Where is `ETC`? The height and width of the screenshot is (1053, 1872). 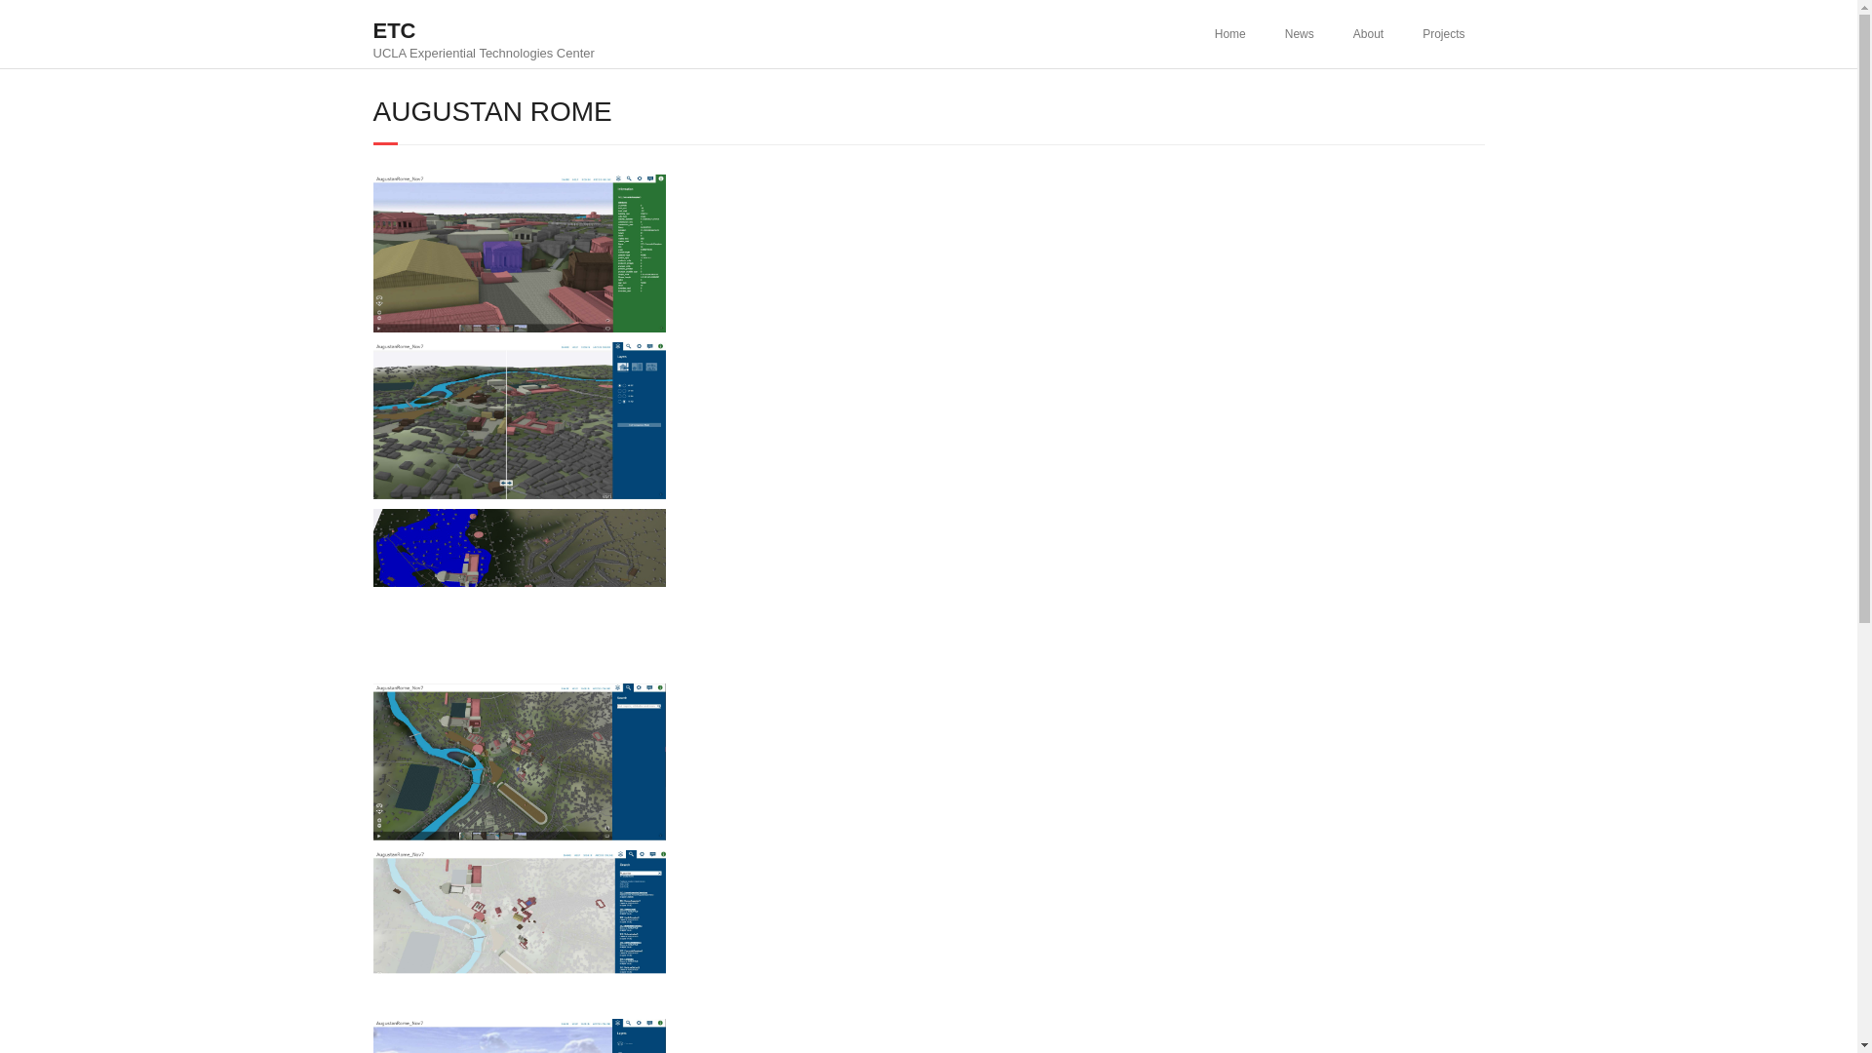
ETC is located at coordinates (1299, 34).